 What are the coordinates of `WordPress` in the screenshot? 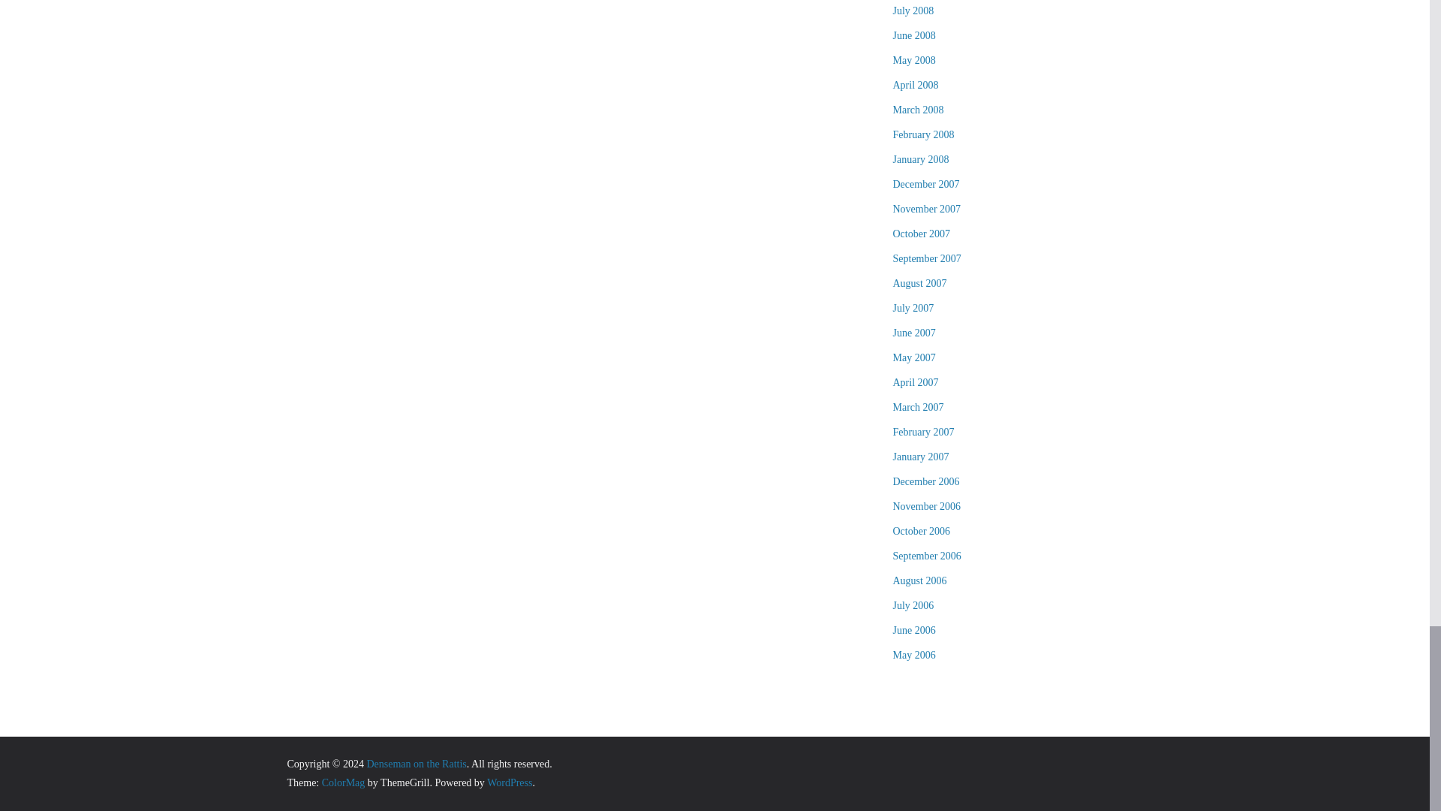 It's located at (509, 782).